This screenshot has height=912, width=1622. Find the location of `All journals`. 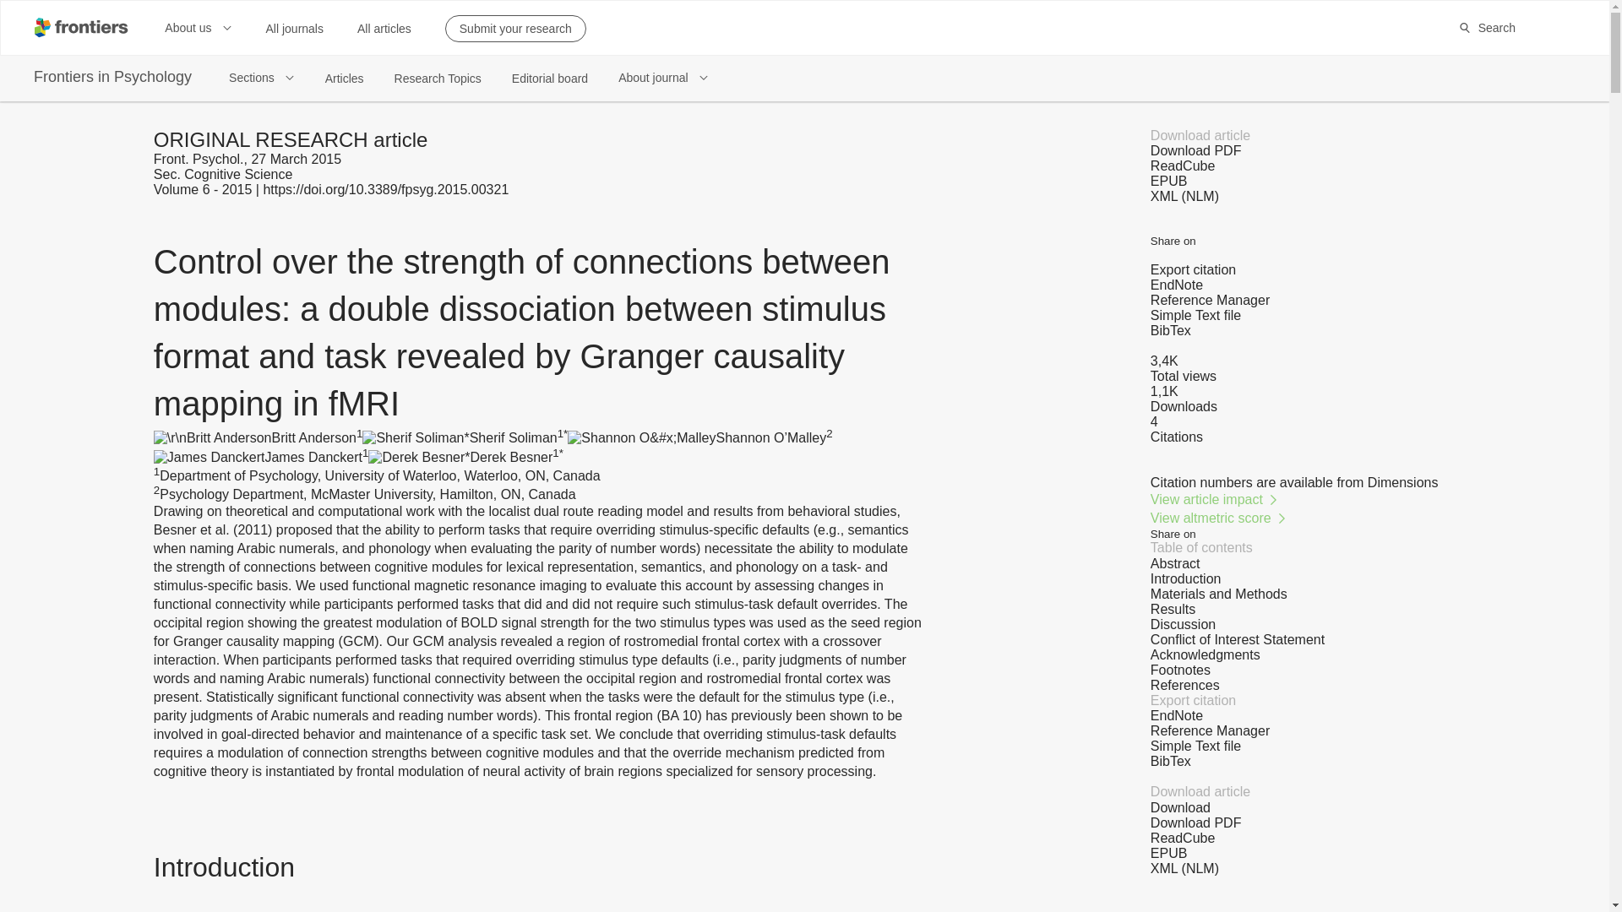

All journals is located at coordinates (294, 29).